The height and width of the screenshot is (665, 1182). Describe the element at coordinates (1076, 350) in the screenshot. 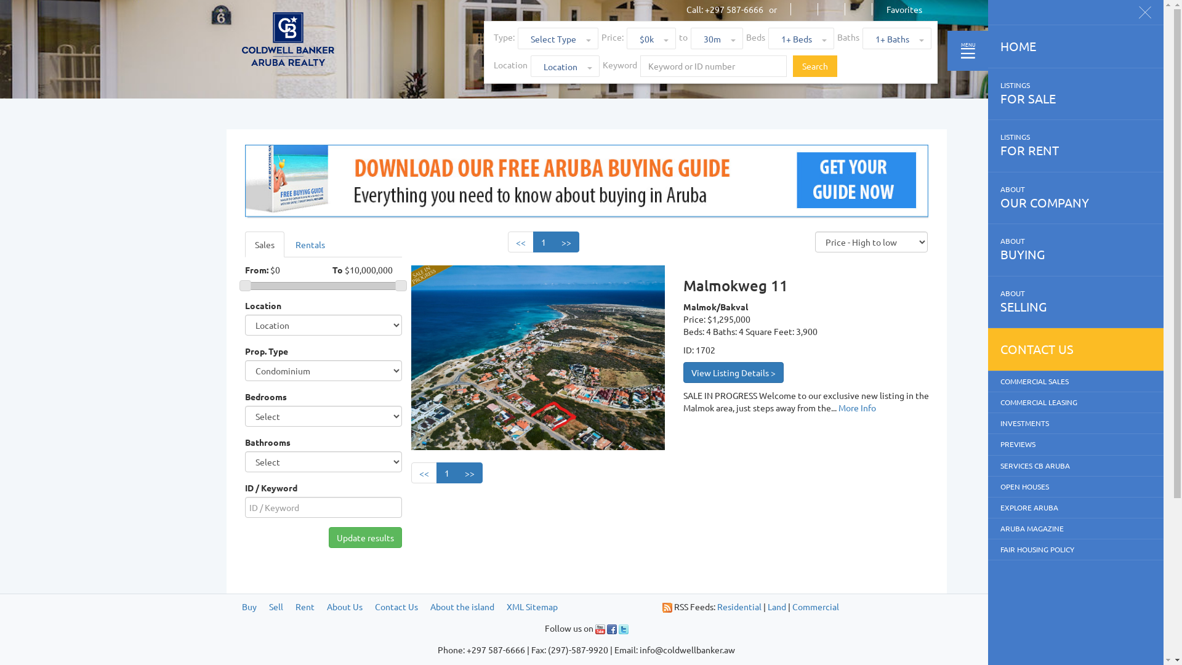

I see `CONTACT US` at that location.